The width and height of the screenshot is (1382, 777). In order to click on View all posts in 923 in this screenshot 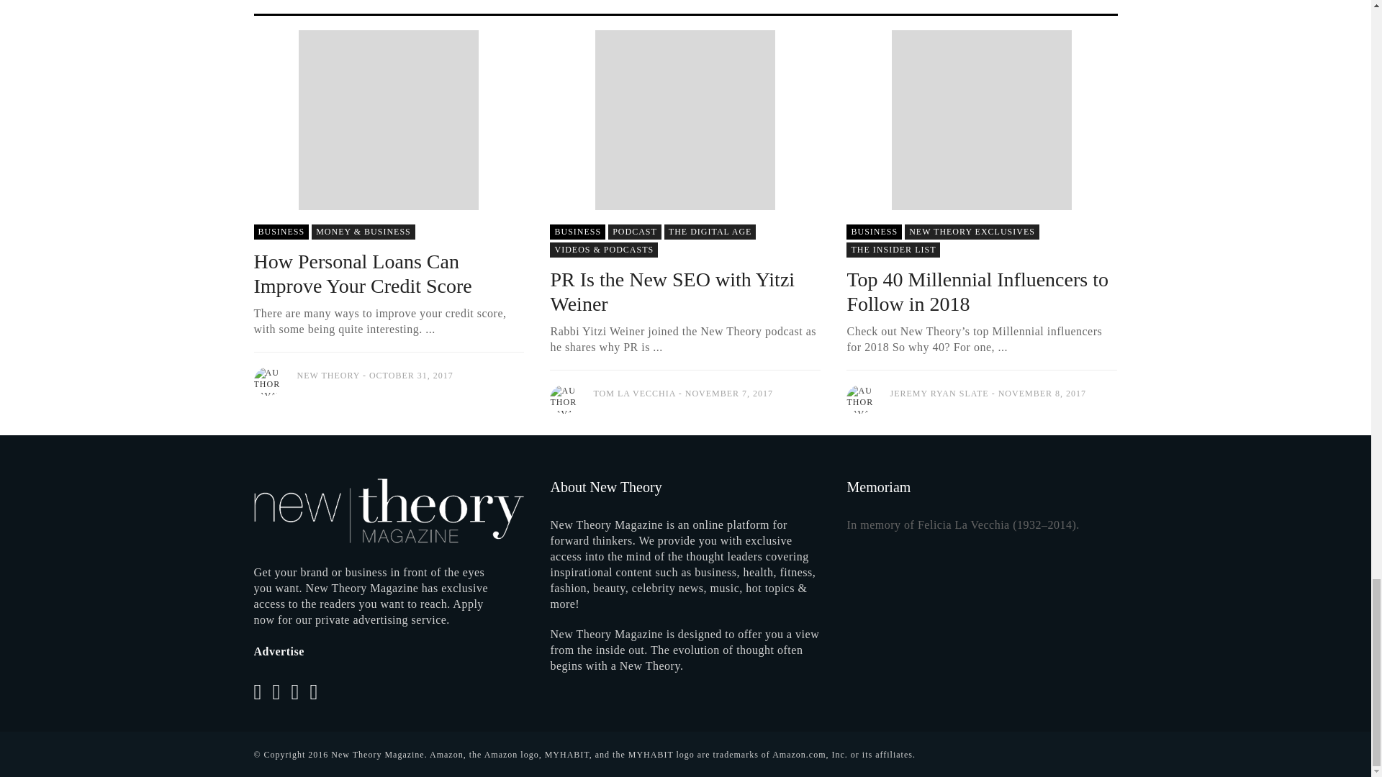, I will do `click(972, 232)`.